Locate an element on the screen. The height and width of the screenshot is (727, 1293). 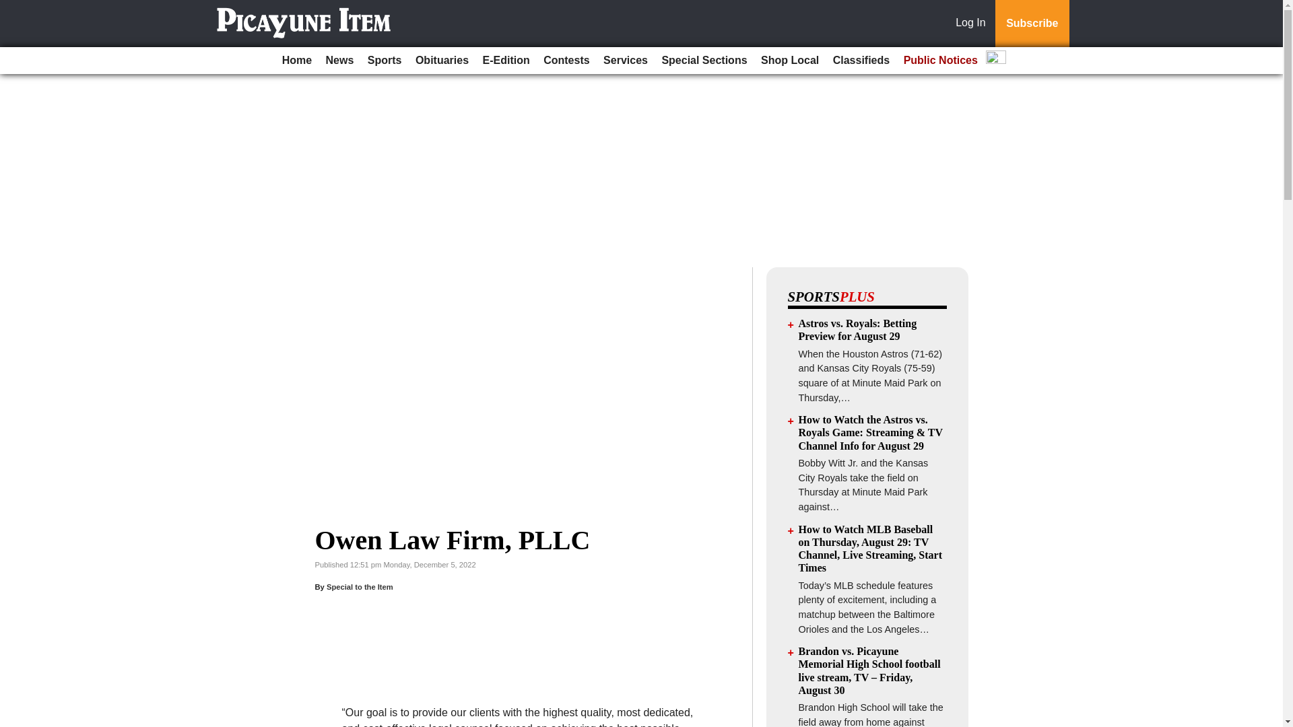
E-Edition is located at coordinates (506, 61).